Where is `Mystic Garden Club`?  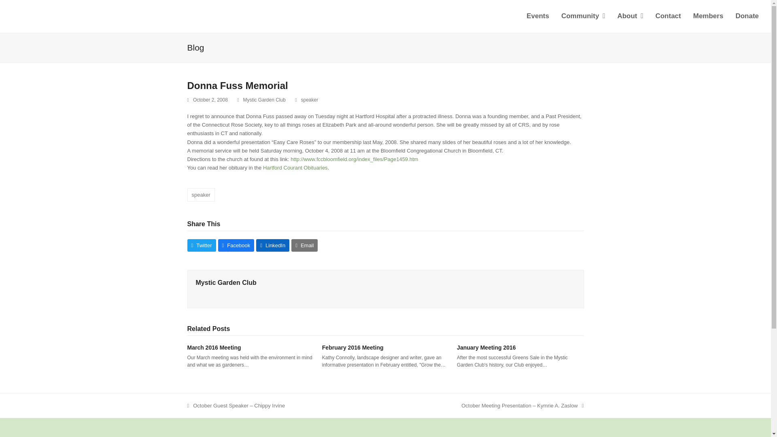 Mystic Garden Club is located at coordinates (264, 100).